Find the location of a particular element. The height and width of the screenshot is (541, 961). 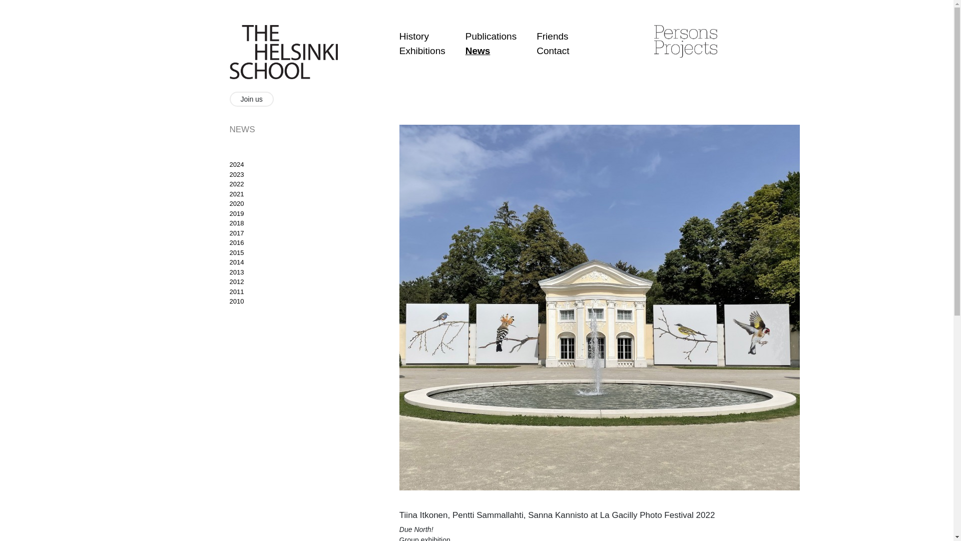

2023 is located at coordinates (236, 174).